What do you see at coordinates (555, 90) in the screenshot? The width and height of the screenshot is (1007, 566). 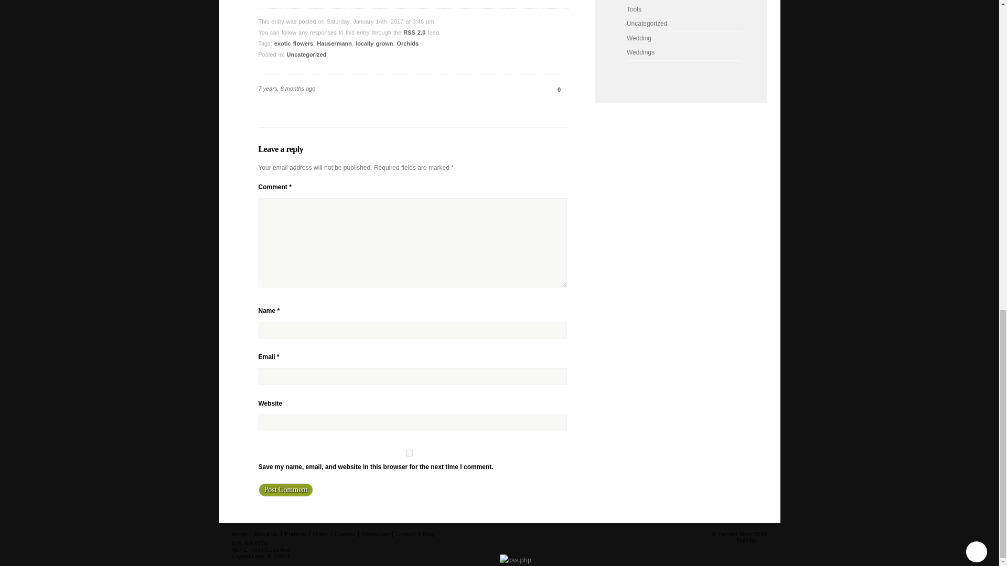 I see `0` at bounding box center [555, 90].